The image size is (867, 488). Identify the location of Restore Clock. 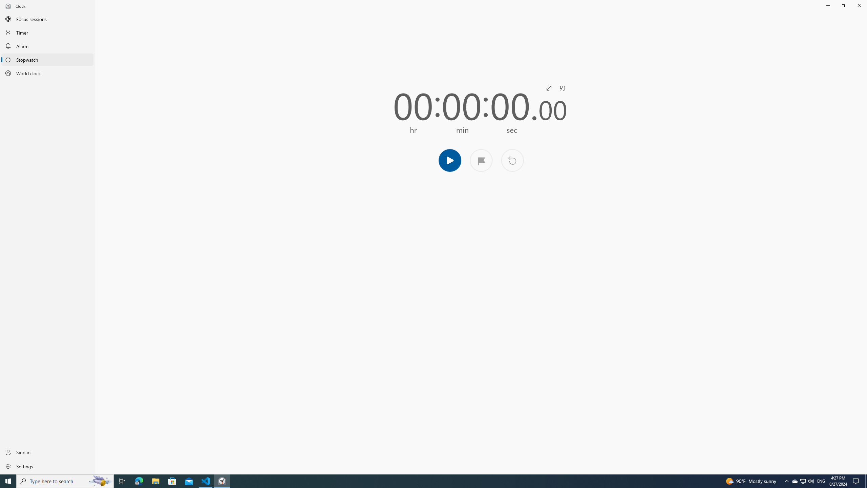
(843, 5).